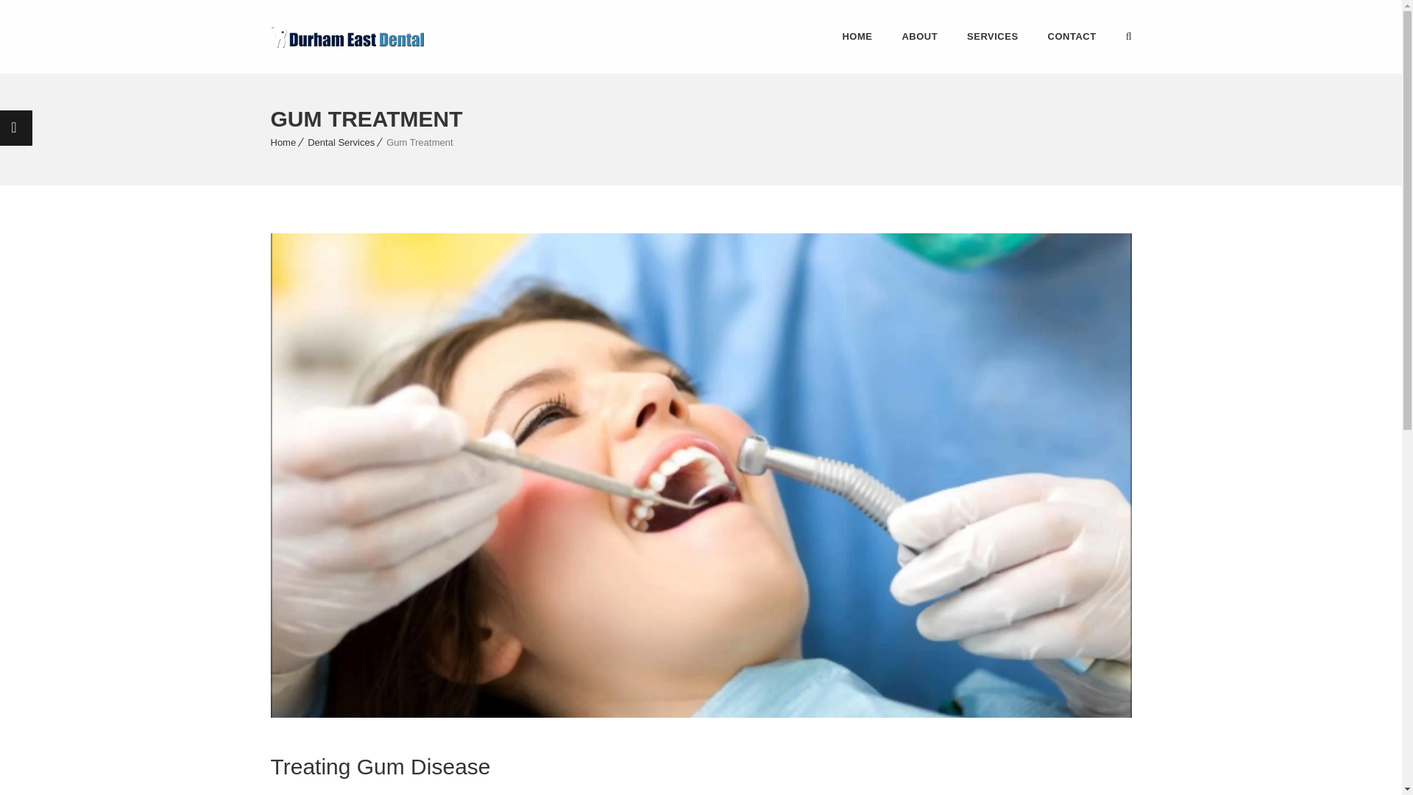 This screenshot has height=795, width=1413. I want to click on SERVICES, so click(992, 37).